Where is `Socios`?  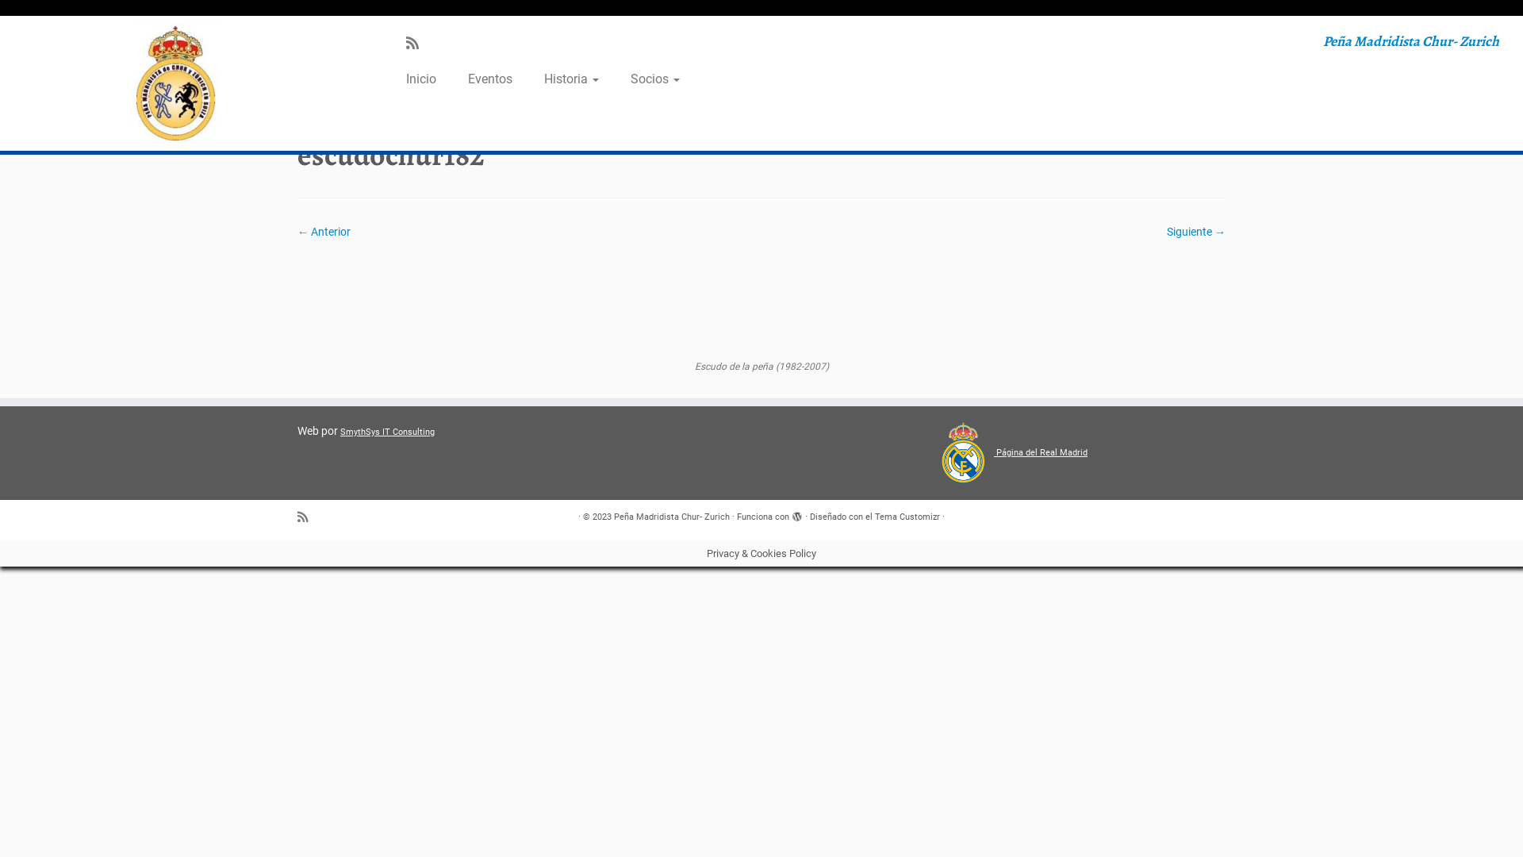 Socios is located at coordinates (647, 79).